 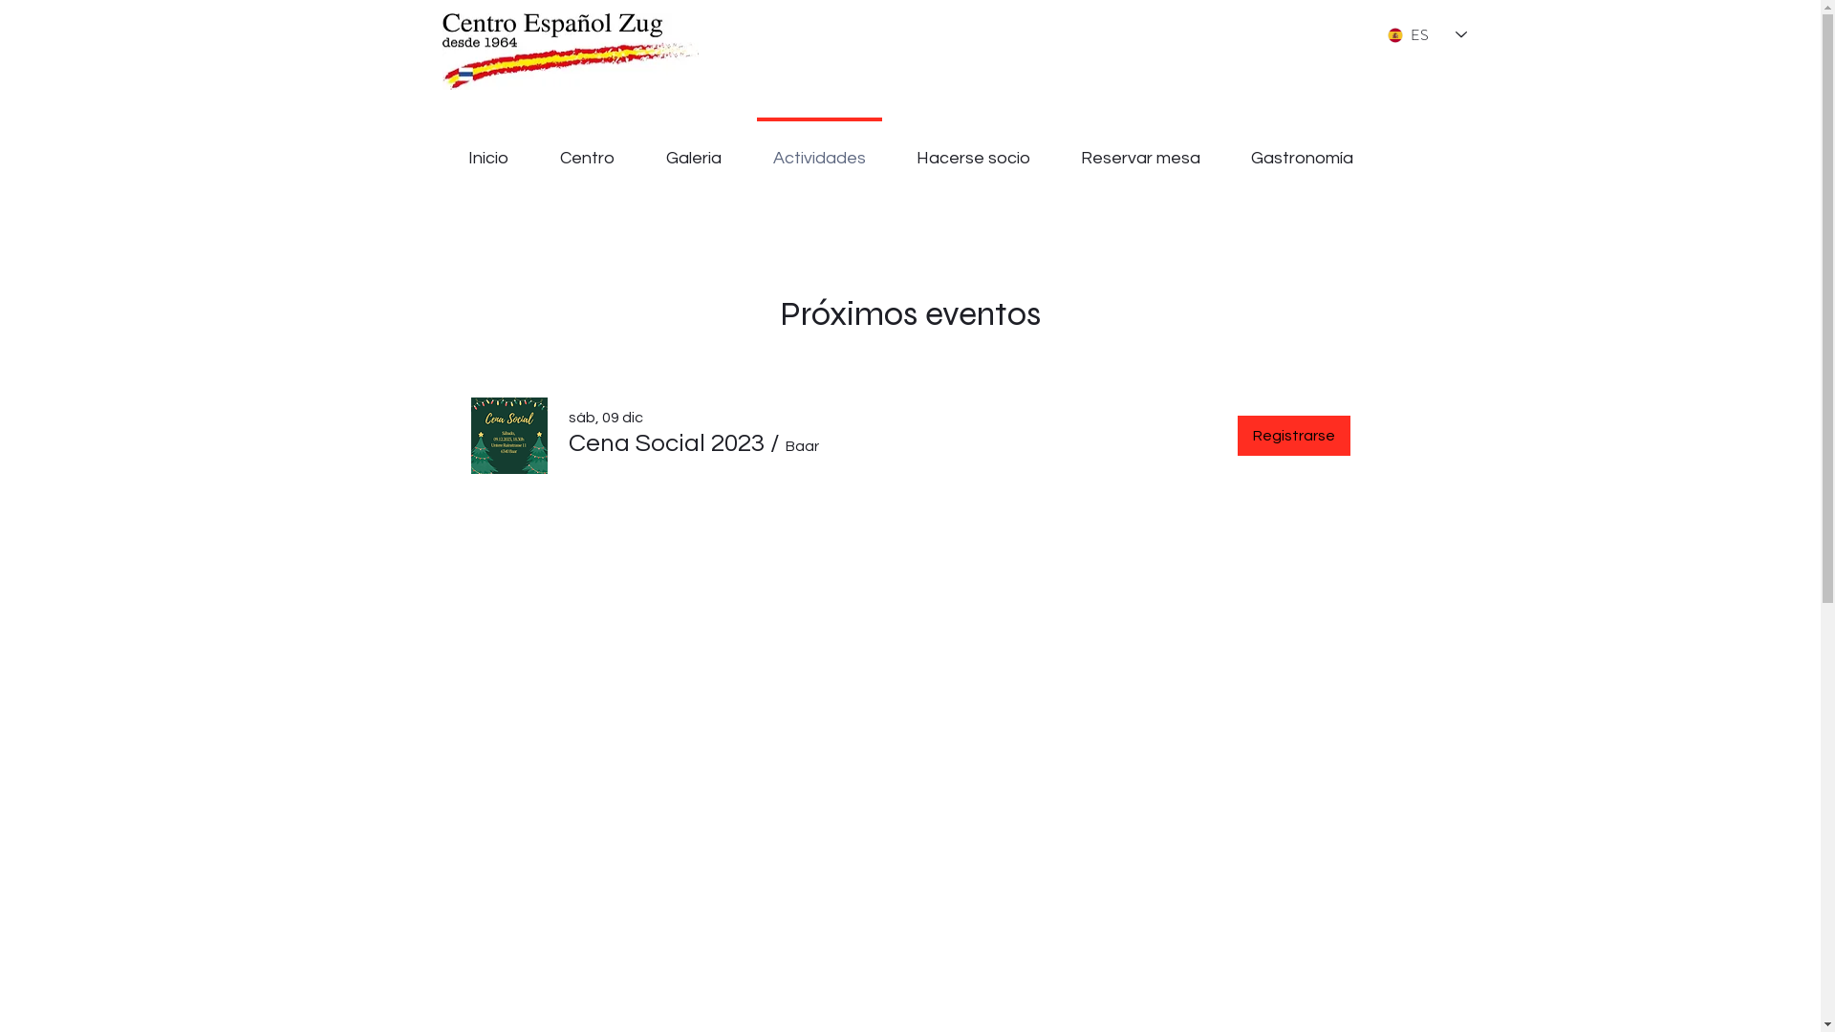 I want to click on Registrarse, so click(x=1293, y=436).